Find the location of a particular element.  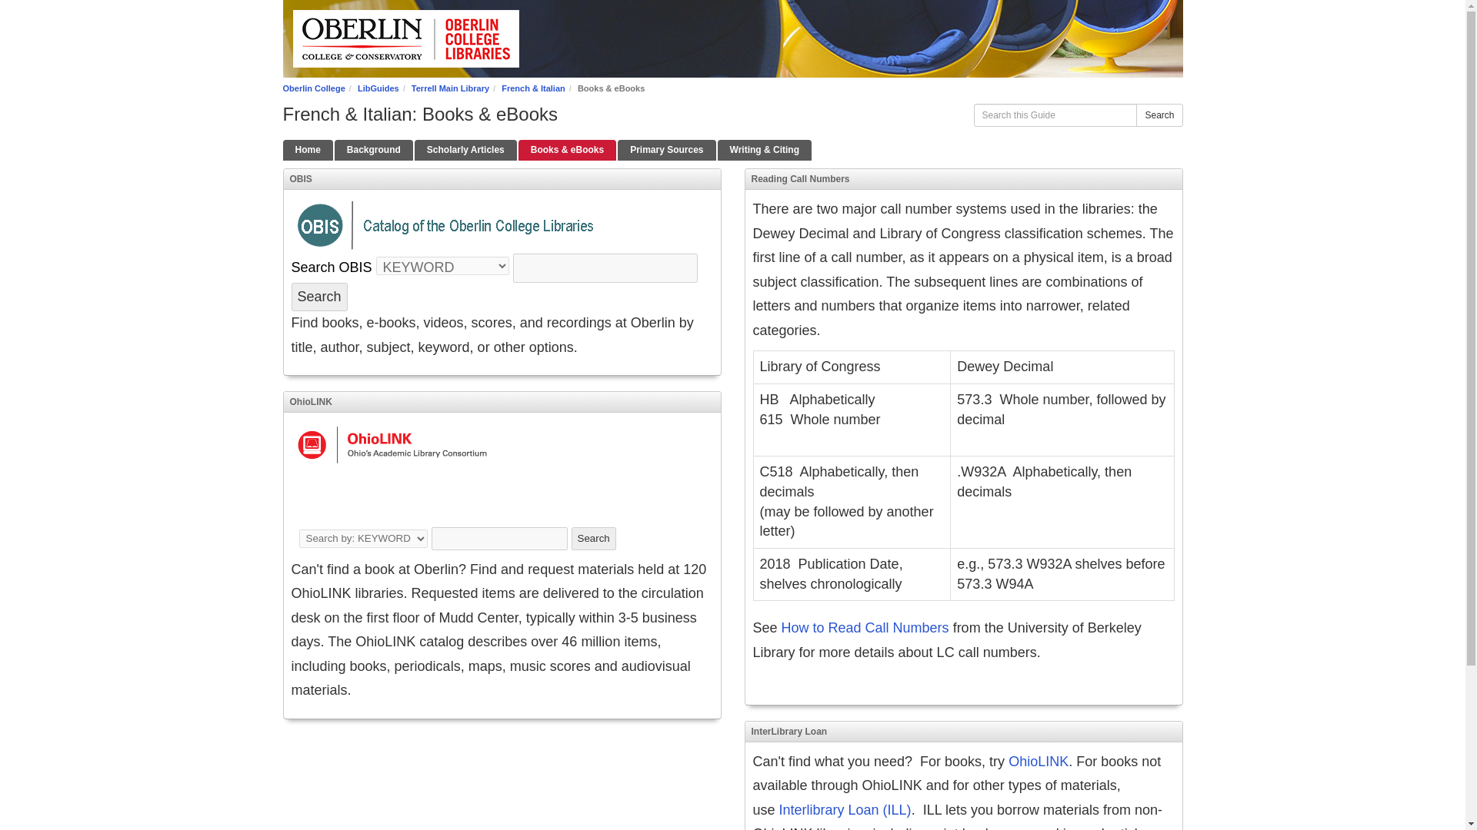

Terrell Main Library is located at coordinates (450, 88).